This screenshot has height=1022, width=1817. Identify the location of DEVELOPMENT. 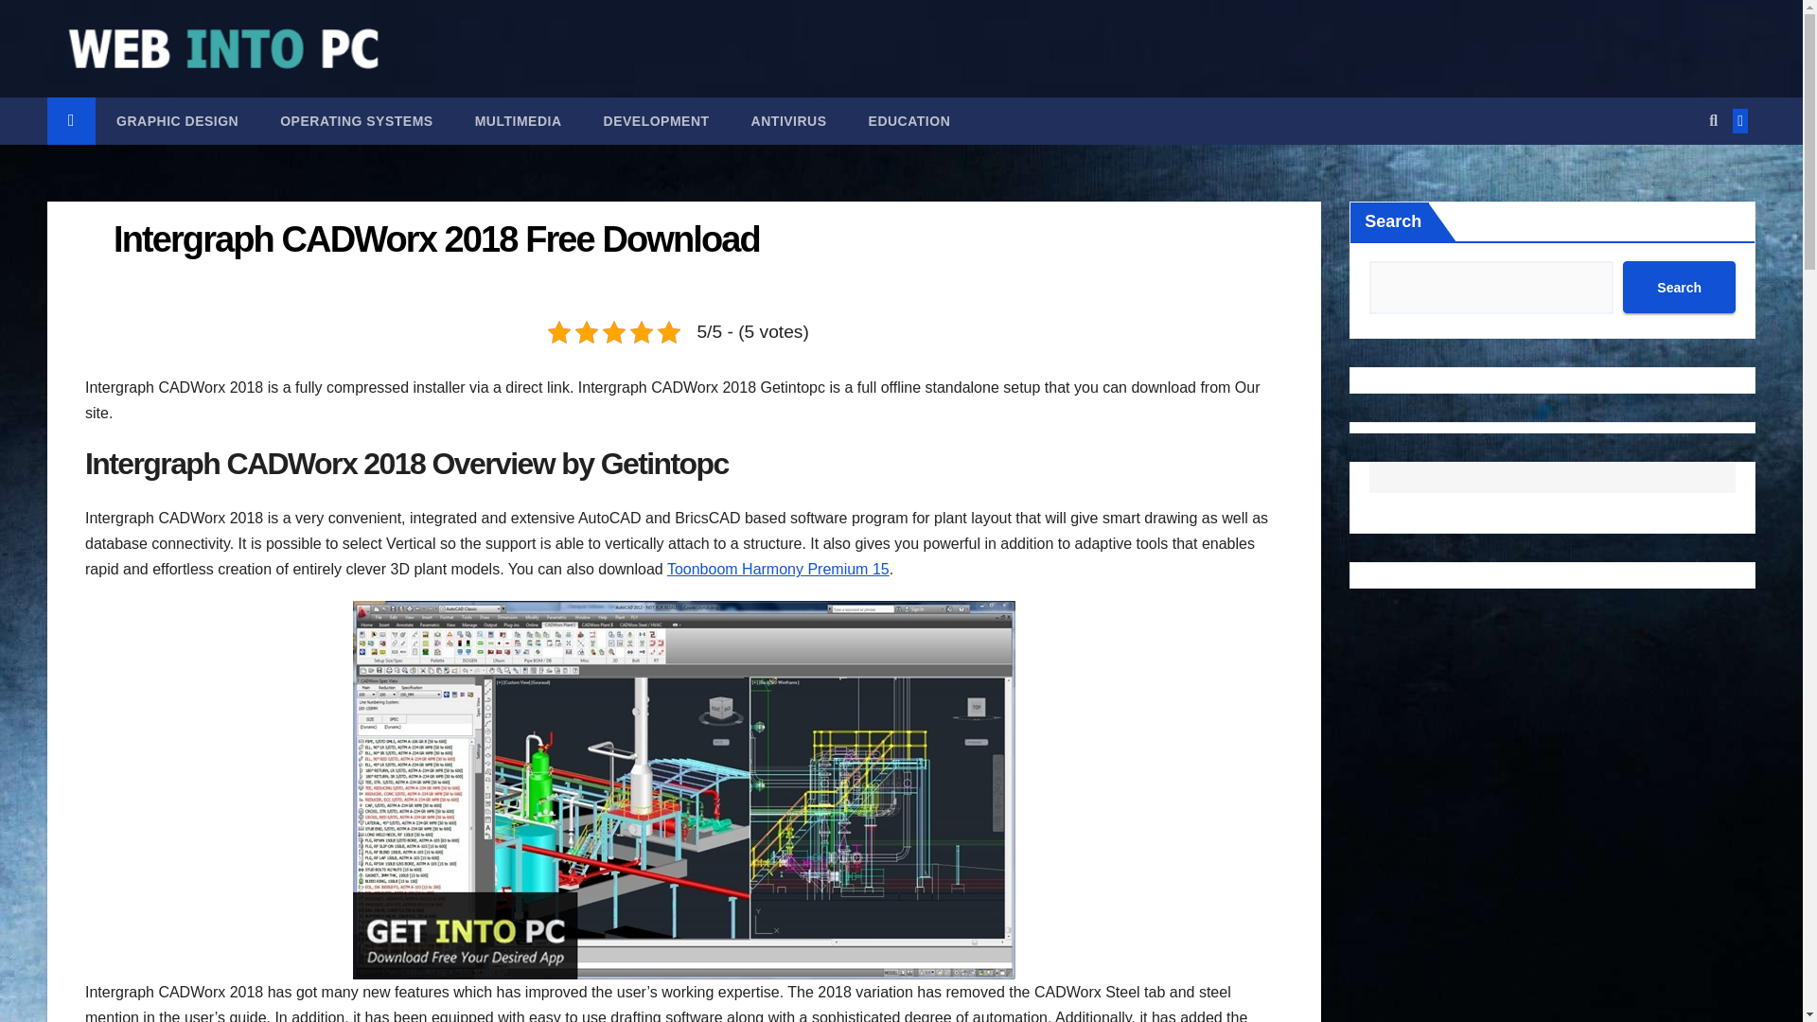
(657, 121).